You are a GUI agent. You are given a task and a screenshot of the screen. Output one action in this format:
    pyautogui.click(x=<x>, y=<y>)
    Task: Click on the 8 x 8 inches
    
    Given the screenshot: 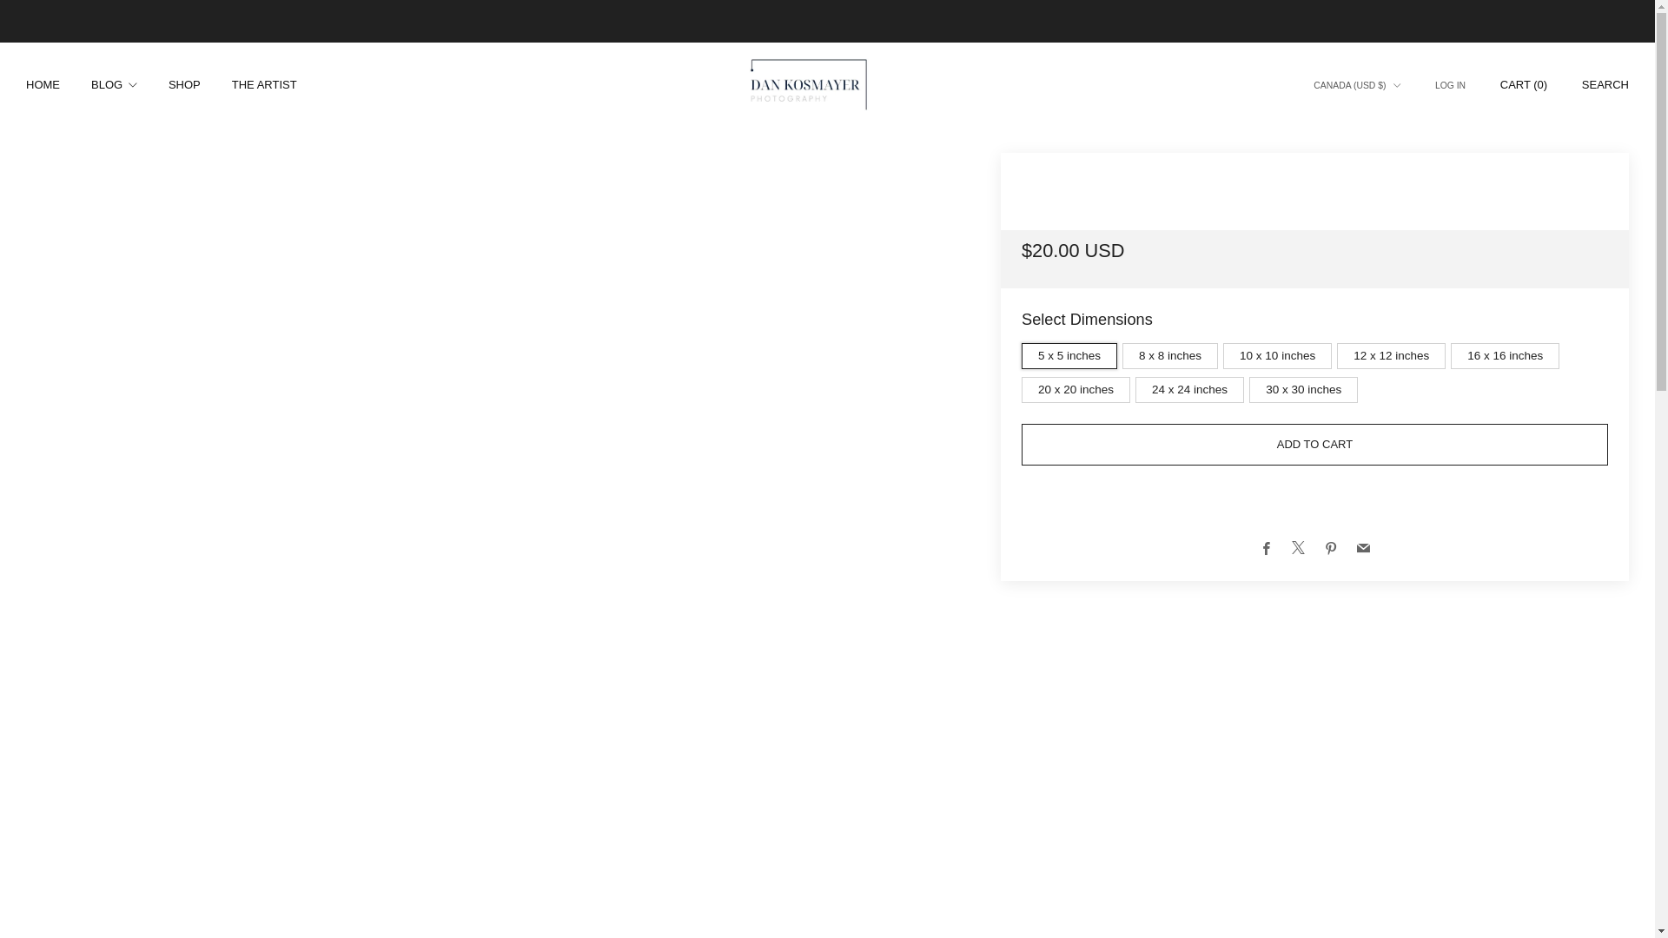 What is the action you would take?
    pyautogui.click(x=1173, y=352)
    